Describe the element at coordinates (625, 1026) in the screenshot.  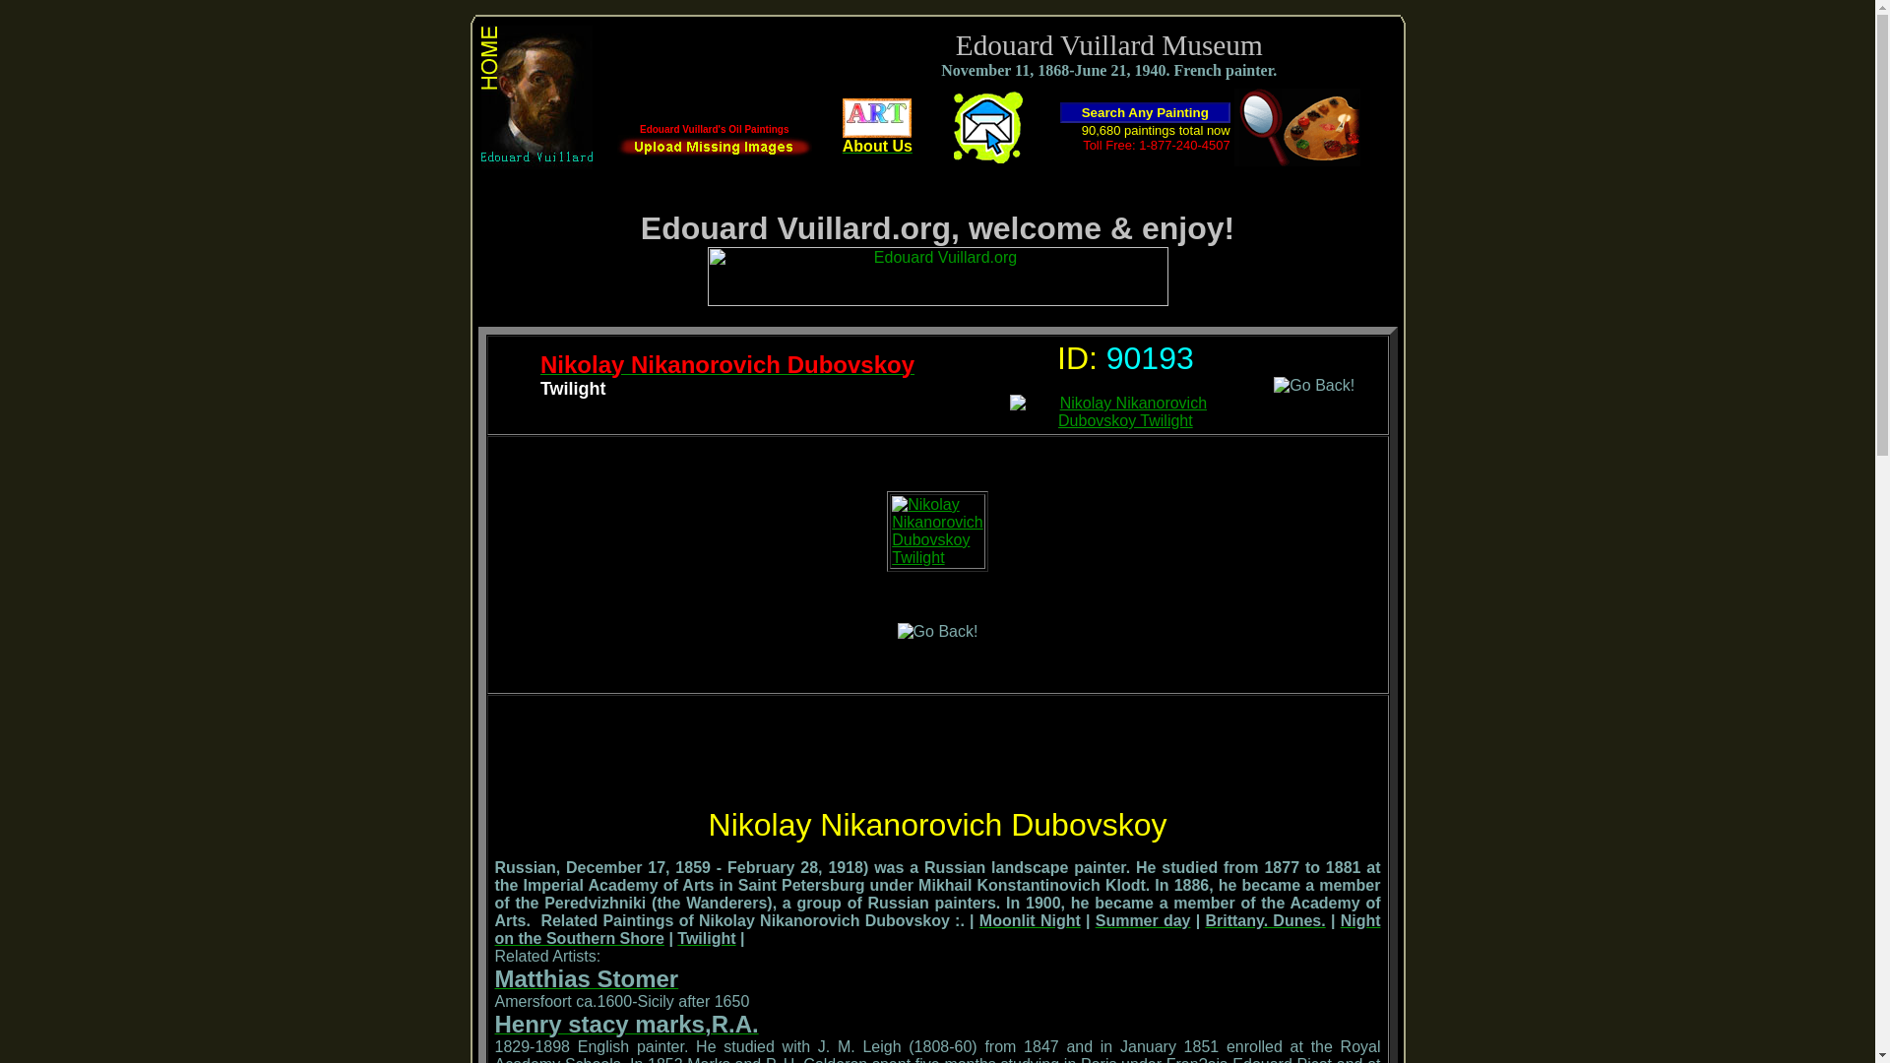
I see `Henry stacy marks,R.A.` at that location.